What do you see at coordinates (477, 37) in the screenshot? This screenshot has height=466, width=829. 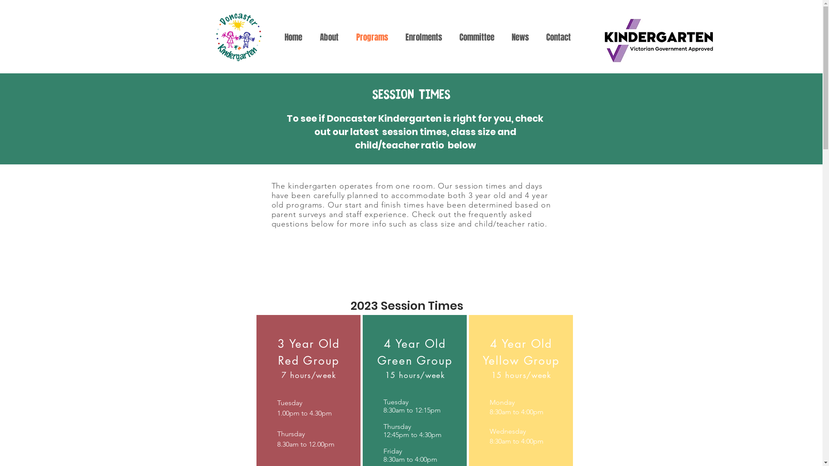 I see `Committee` at bounding box center [477, 37].